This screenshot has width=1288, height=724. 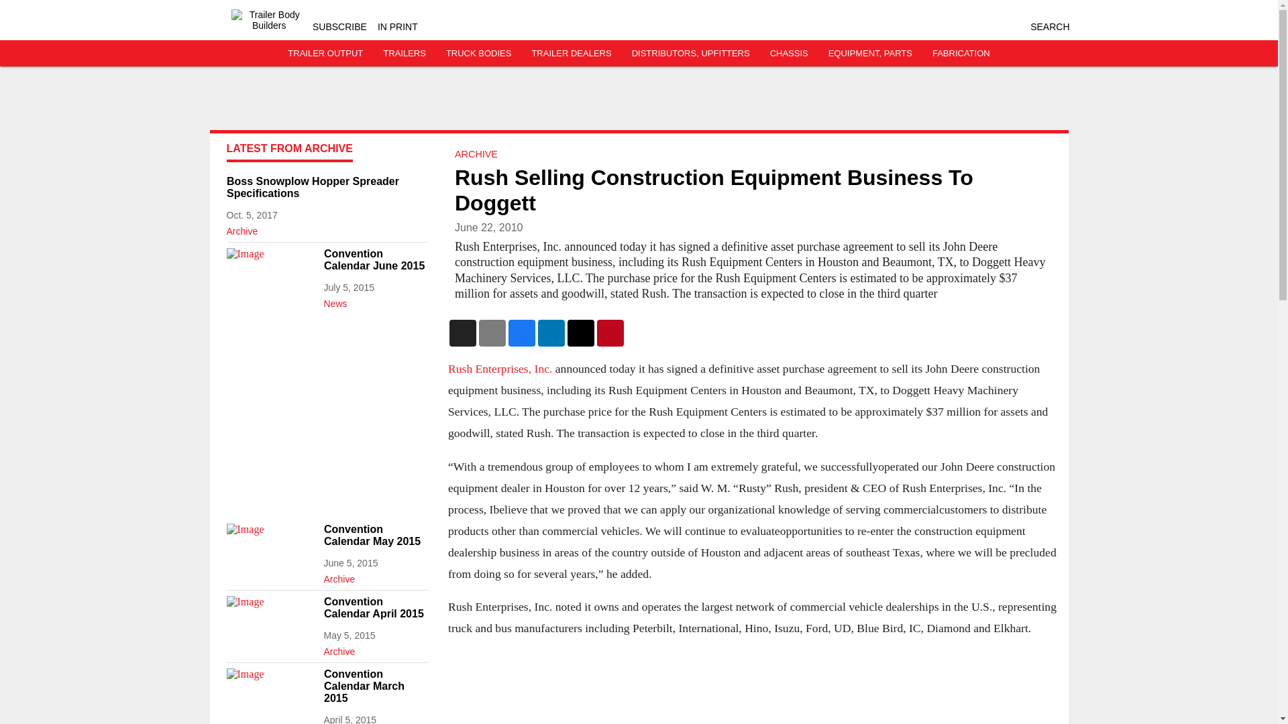 I want to click on DISTRIBUTORS, UPFITTERS, so click(x=691, y=54).